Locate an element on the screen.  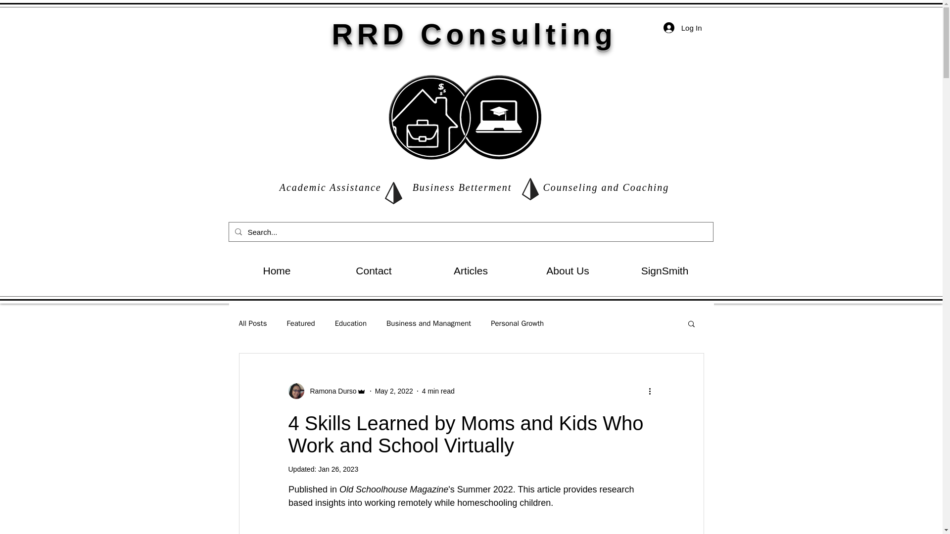
Home is located at coordinates (277, 271).